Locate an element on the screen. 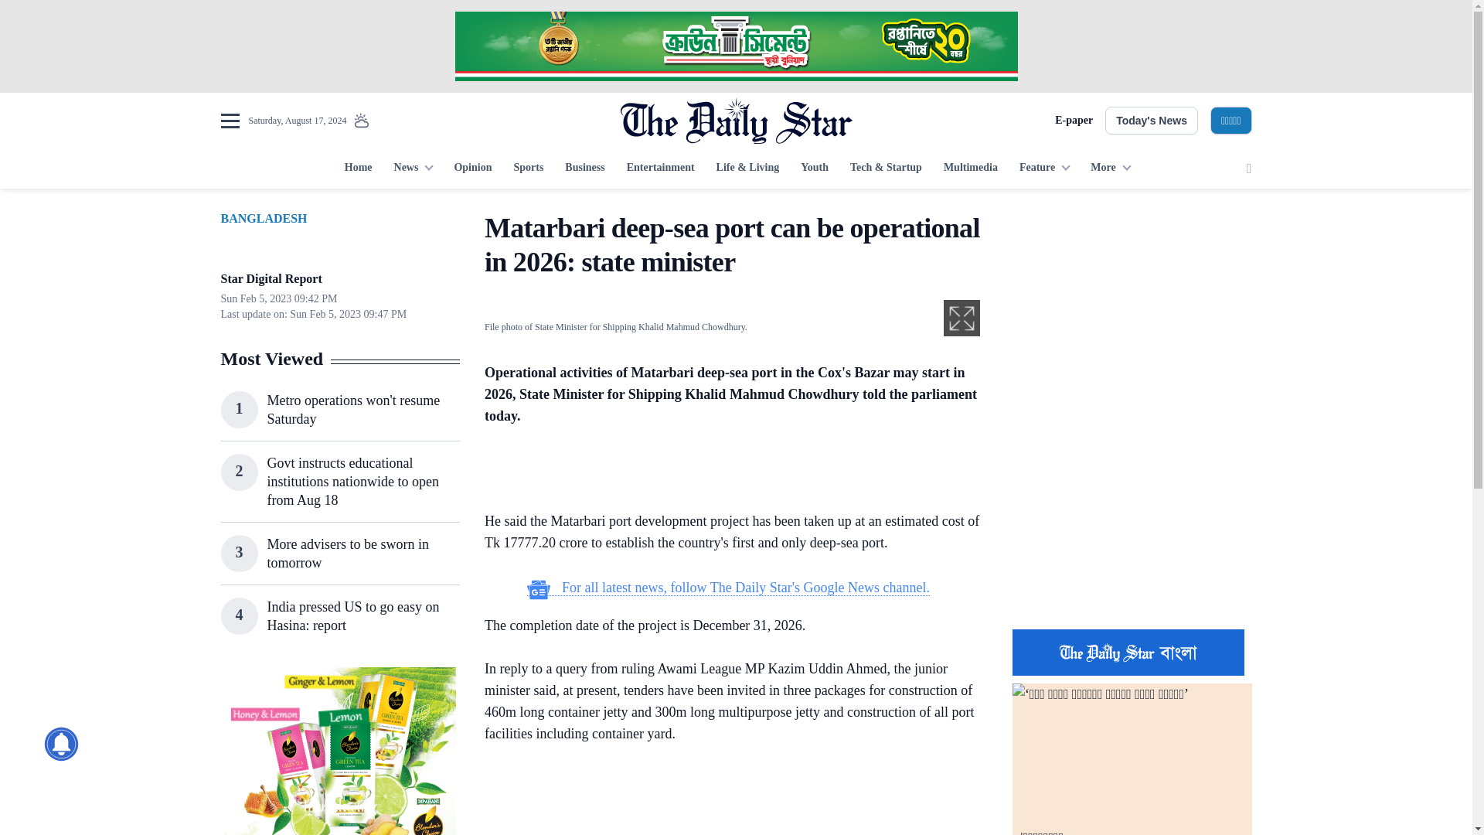 The height and width of the screenshot is (835, 1484). E-paper is located at coordinates (1074, 121).